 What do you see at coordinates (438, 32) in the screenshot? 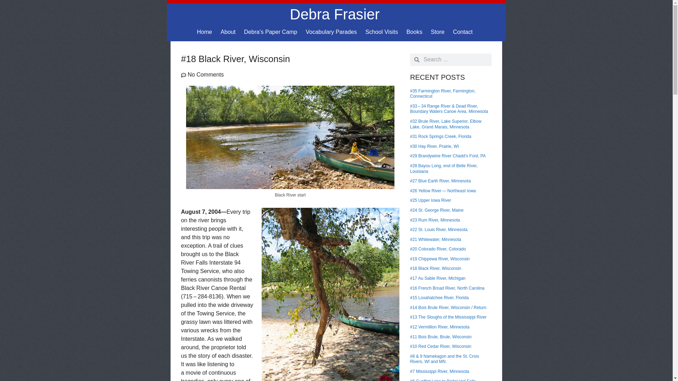
I see `Store` at bounding box center [438, 32].